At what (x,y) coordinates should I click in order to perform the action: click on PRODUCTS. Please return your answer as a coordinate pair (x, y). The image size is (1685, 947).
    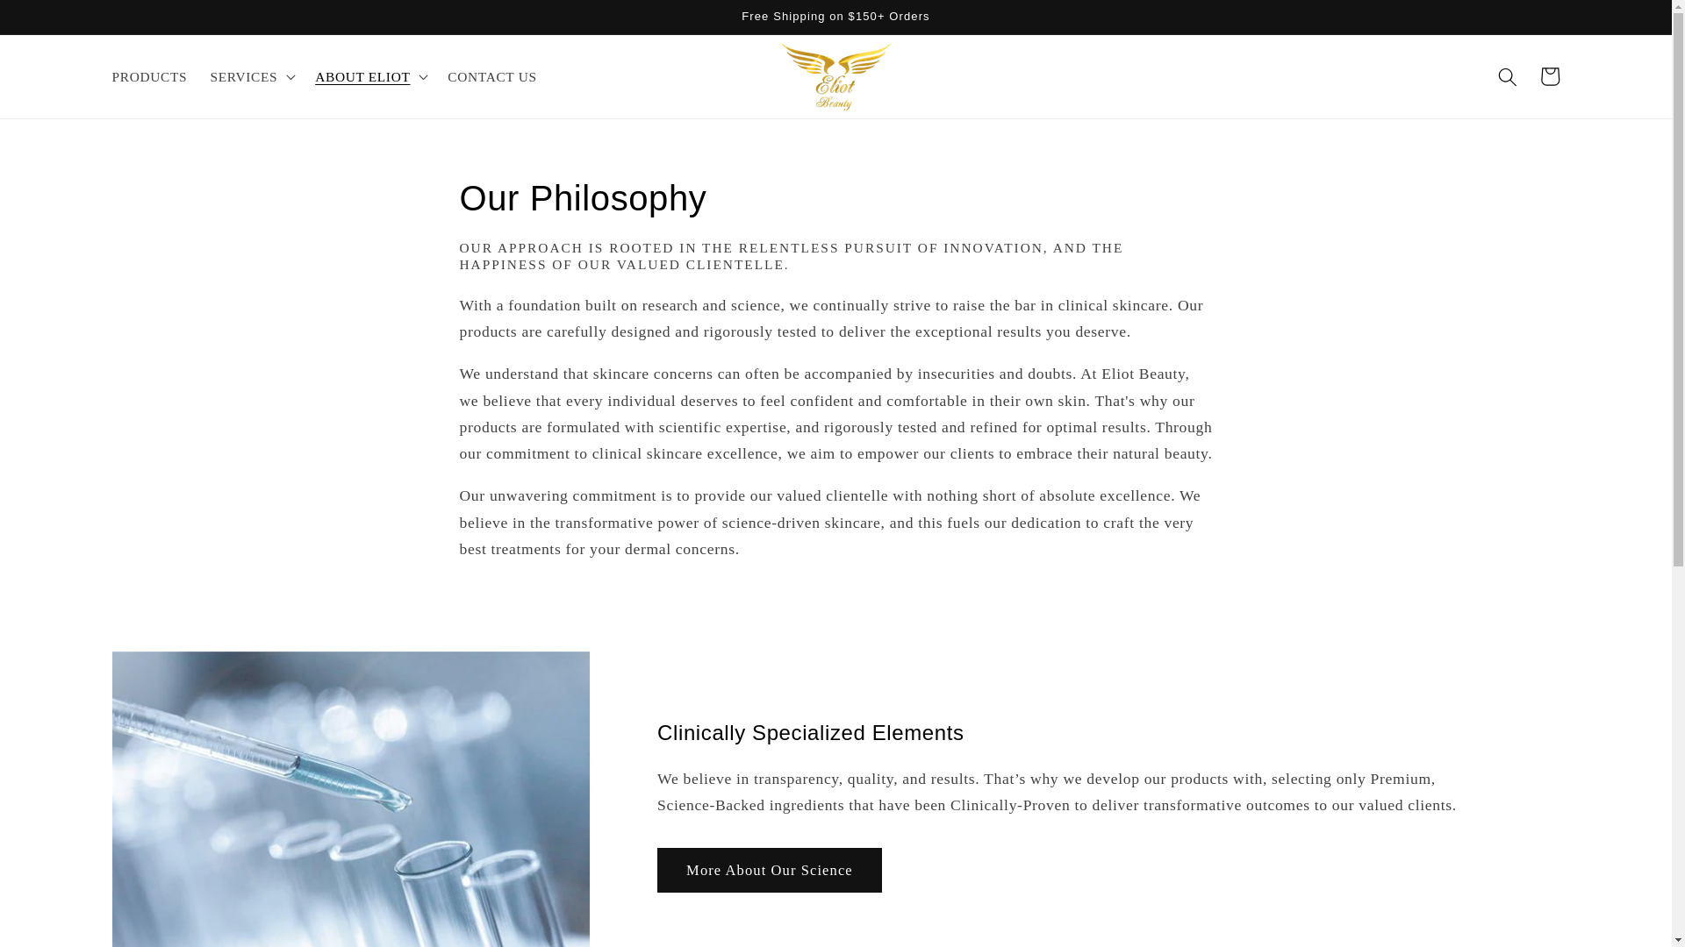
    Looking at the image, I should click on (149, 77).